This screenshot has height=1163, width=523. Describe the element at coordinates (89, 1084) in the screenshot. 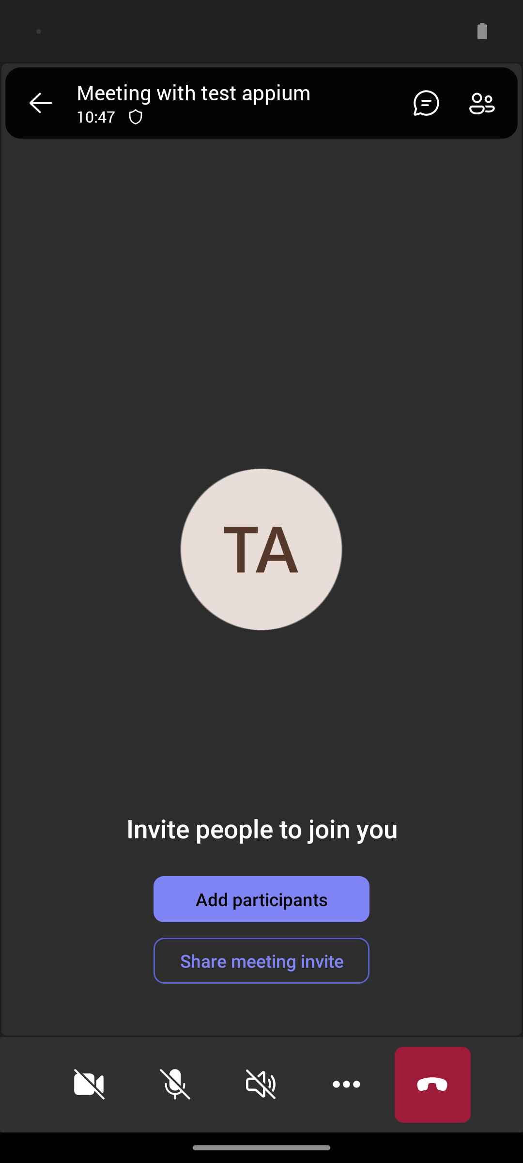

I see `Turn on camera` at that location.